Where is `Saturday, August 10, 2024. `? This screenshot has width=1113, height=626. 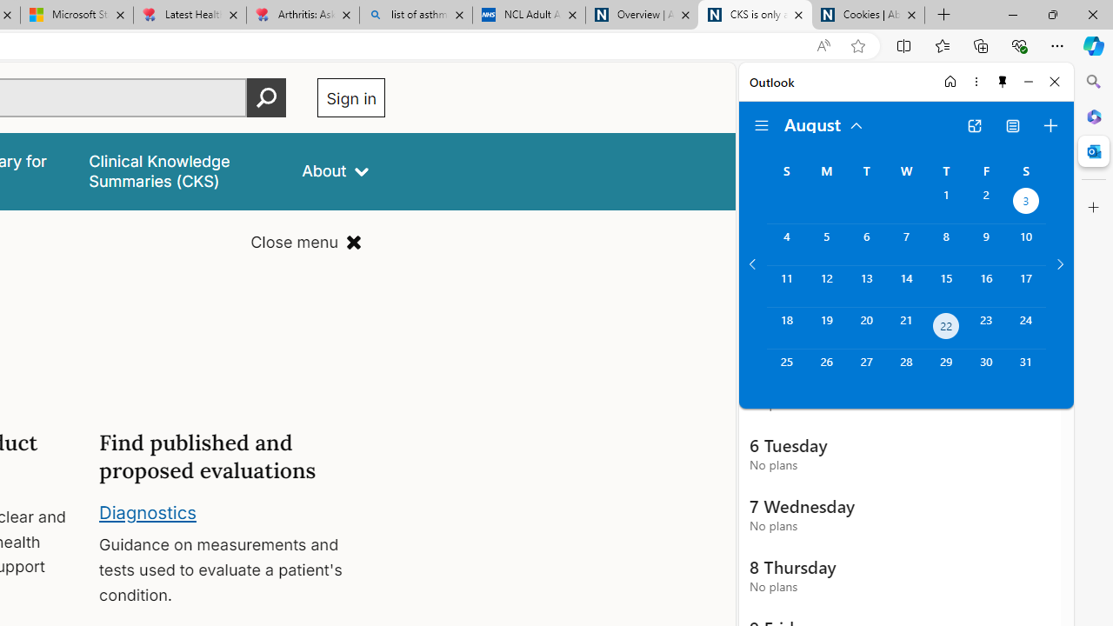
Saturday, August 10, 2024.  is located at coordinates (1026, 244).